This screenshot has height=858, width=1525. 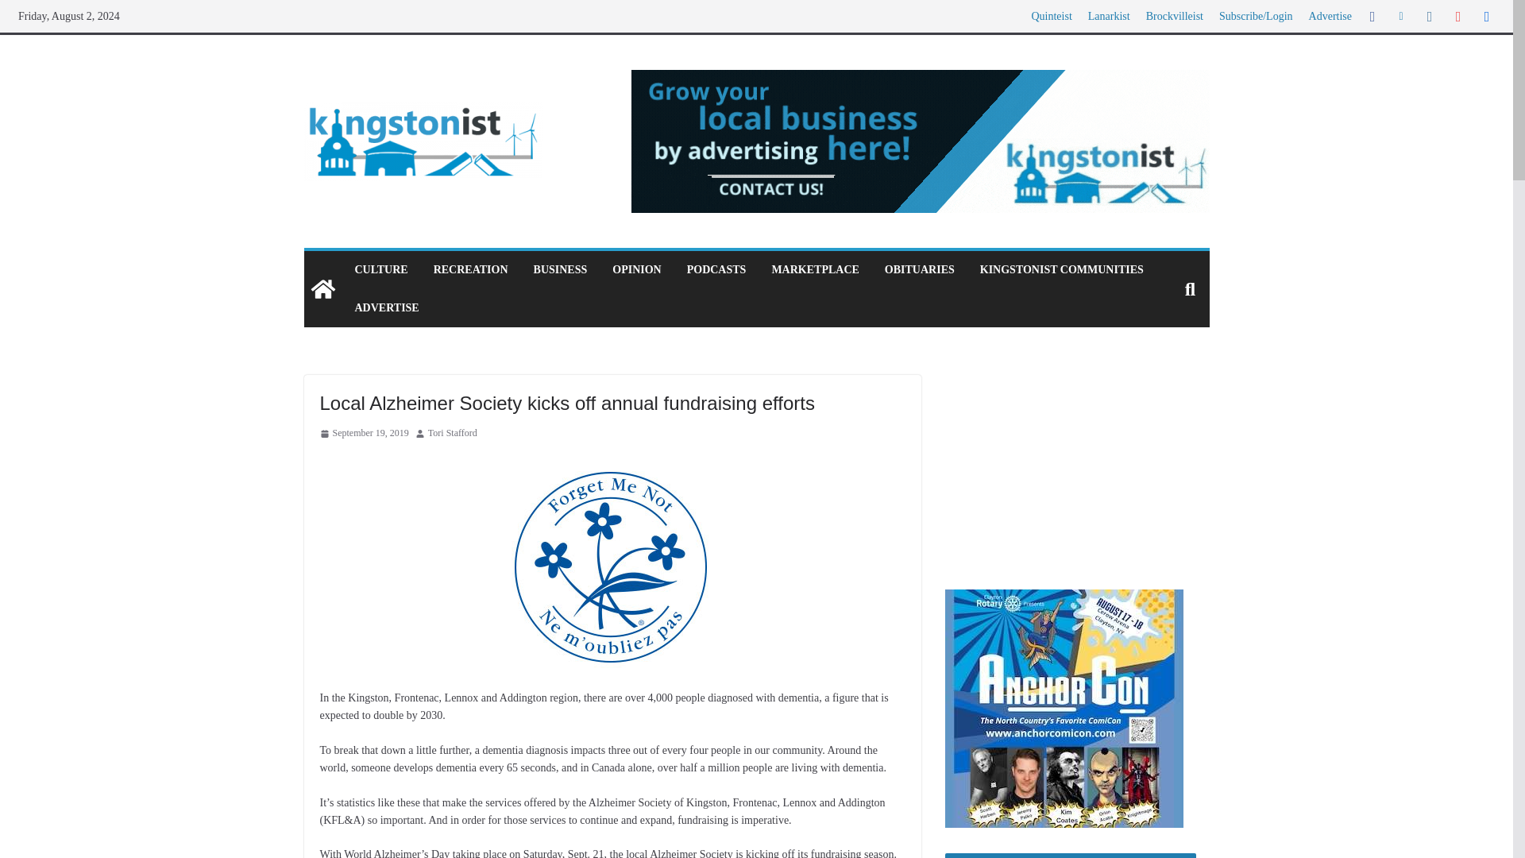 I want to click on Lanarkist, so click(x=1109, y=16).